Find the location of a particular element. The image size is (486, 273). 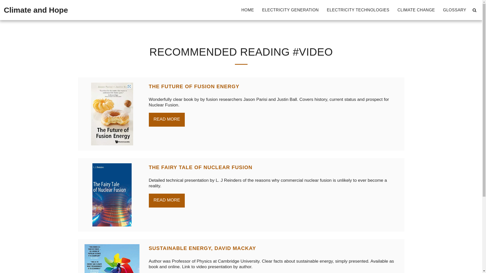

READ MORE is located at coordinates (167, 120).